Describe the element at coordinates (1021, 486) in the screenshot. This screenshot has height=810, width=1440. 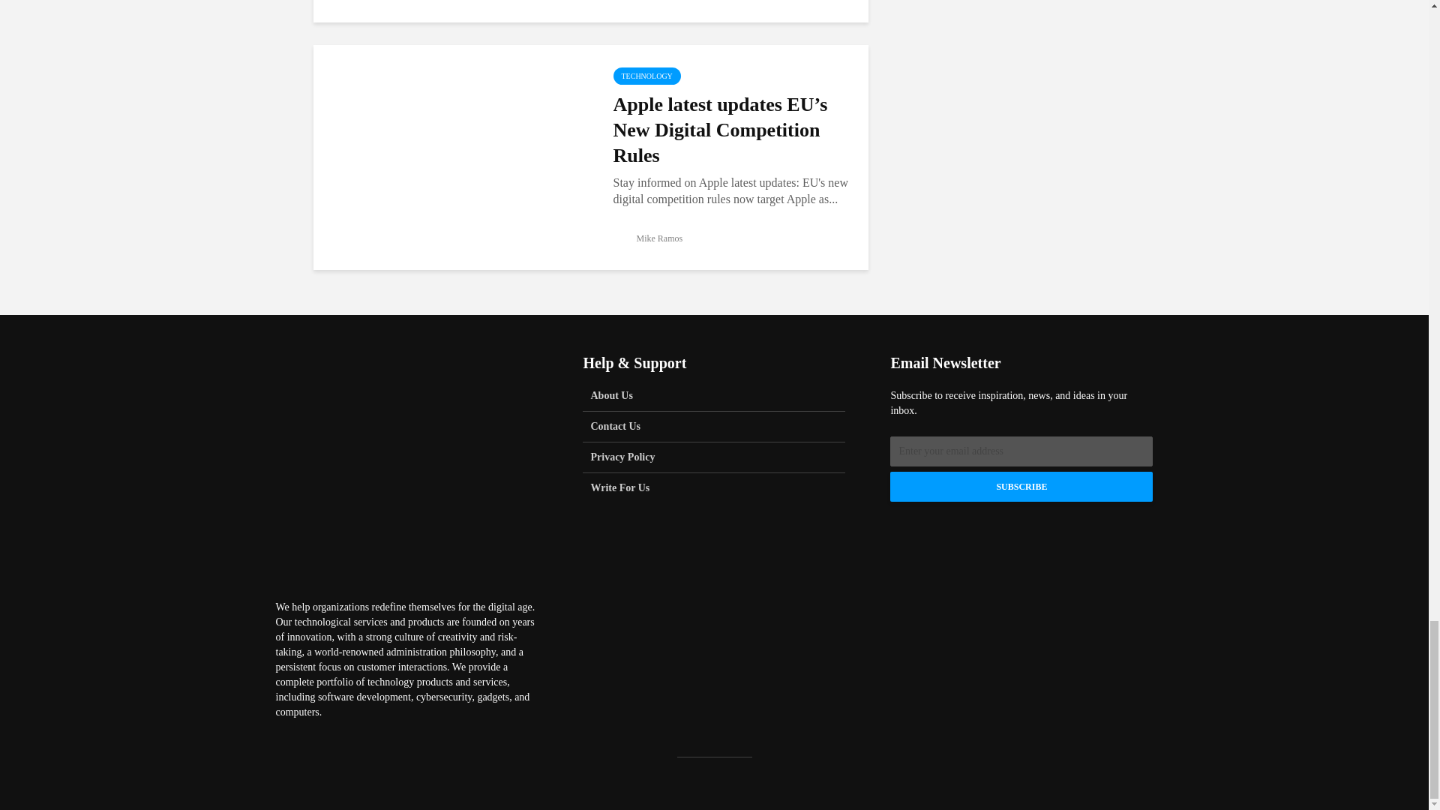
I see `Subscribe` at that location.